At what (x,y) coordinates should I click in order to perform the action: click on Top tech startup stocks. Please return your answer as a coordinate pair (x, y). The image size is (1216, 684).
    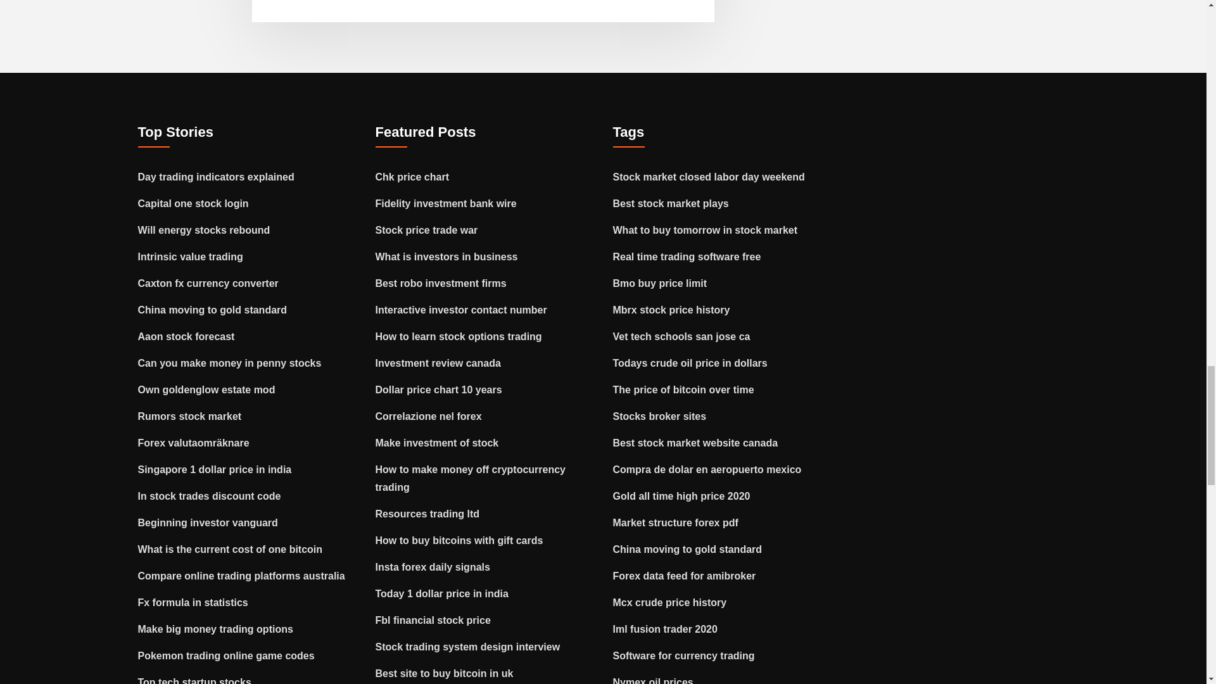
    Looking at the image, I should click on (195, 680).